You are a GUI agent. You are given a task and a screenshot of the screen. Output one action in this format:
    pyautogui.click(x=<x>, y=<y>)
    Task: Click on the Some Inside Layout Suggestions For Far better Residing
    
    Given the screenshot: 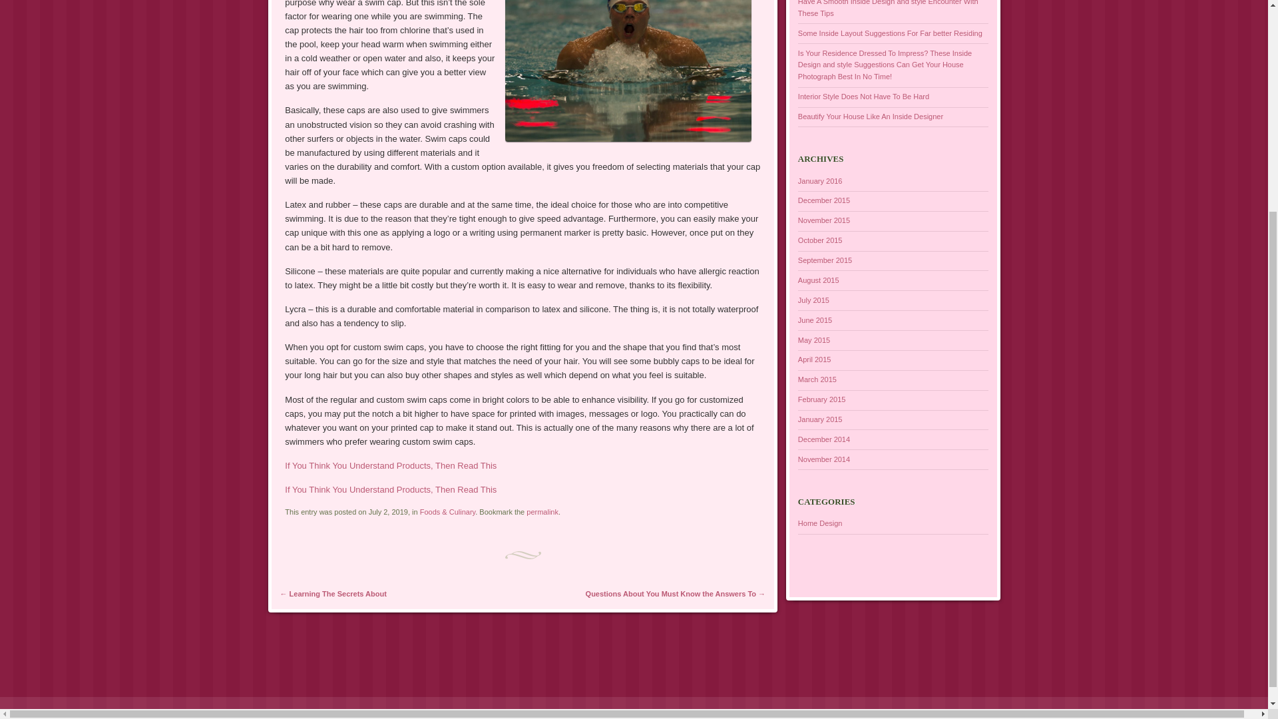 What is the action you would take?
    pyautogui.click(x=890, y=33)
    